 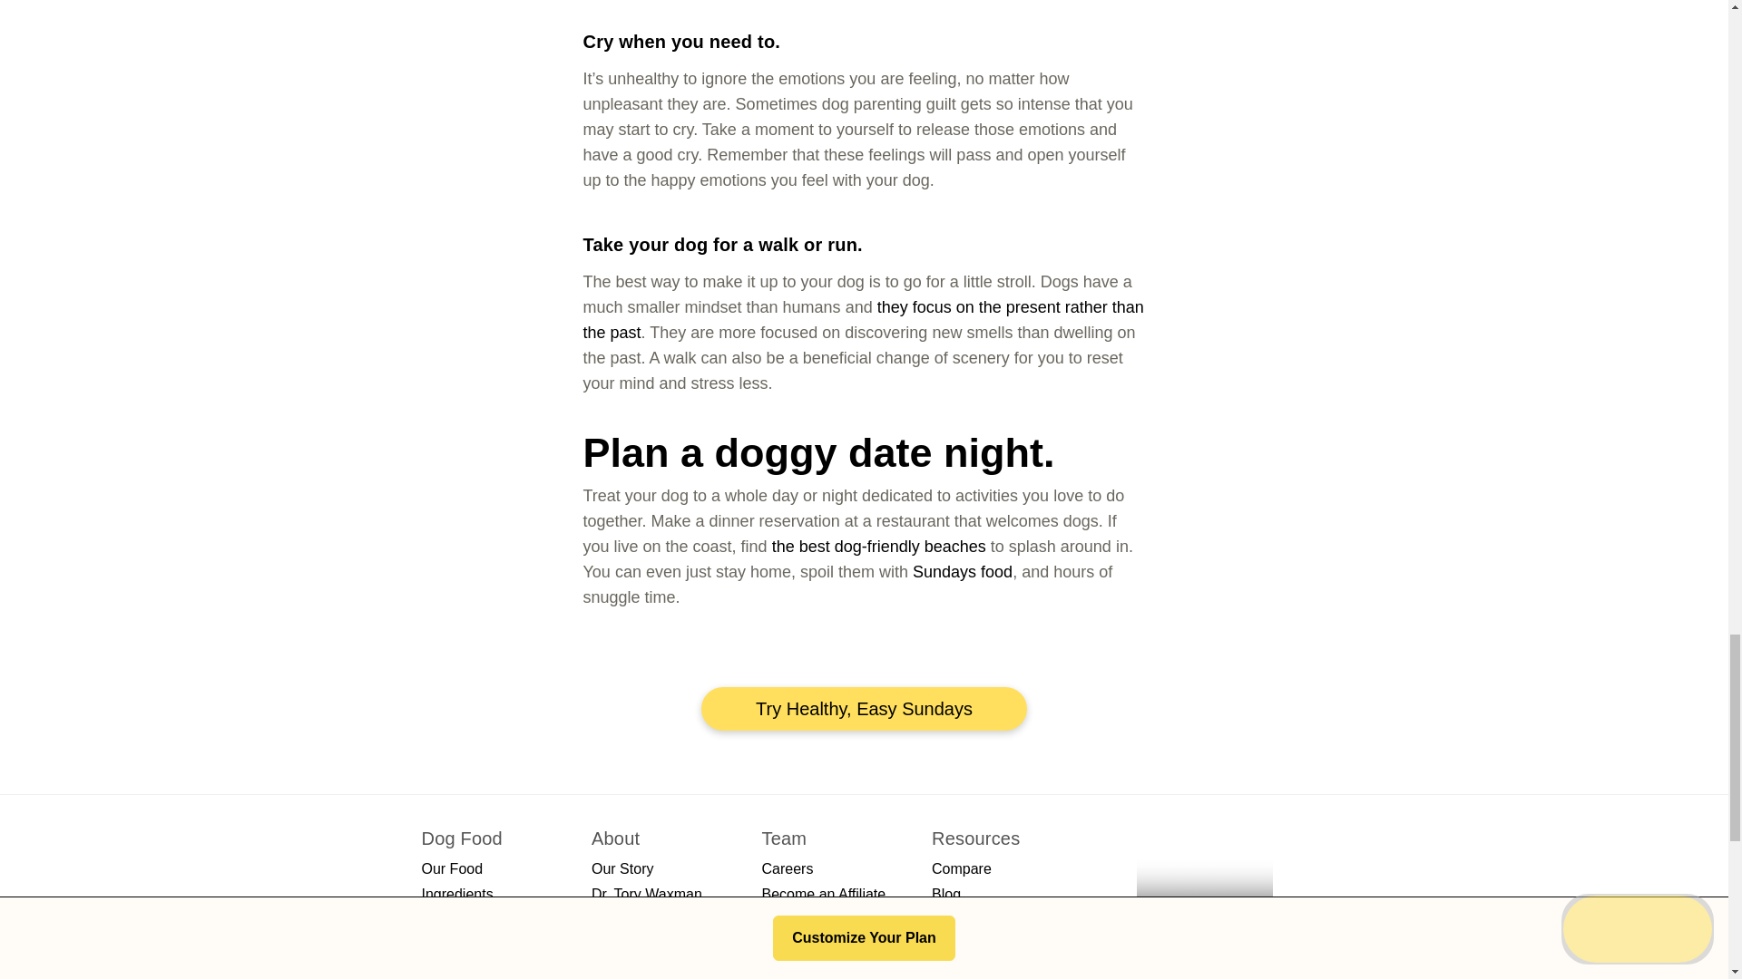 What do you see at coordinates (788, 868) in the screenshot?
I see `Careers` at bounding box center [788, 868].